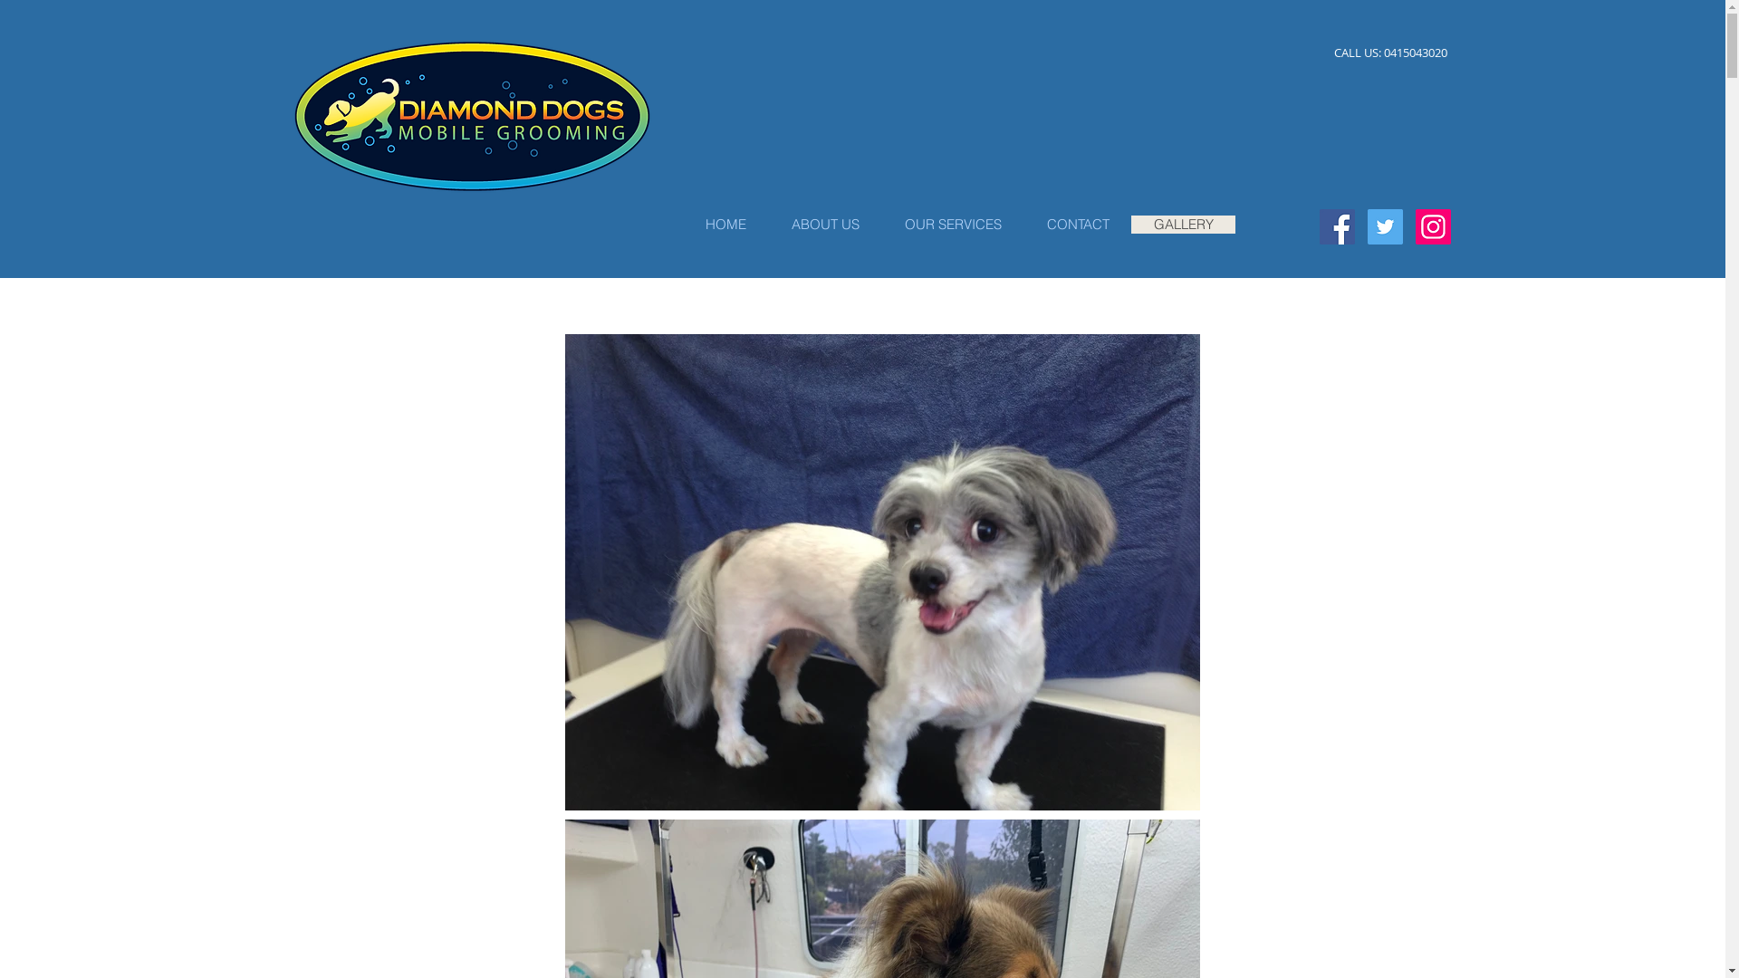  Describe the element at coordinates (824, 225) in the screenshot. I see `ABOUT US` at that location.